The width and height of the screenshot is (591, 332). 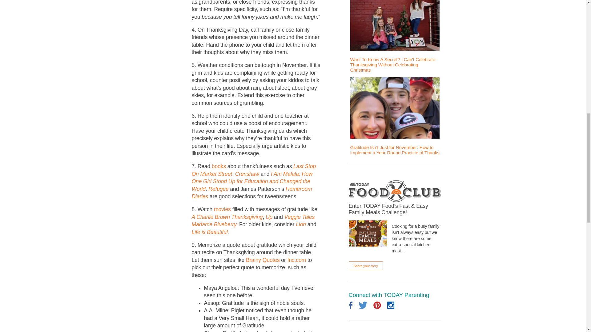 What do you see at coordinates (222, 209) in the screenshot?
I see `movies` at bounding box center [222, 209].